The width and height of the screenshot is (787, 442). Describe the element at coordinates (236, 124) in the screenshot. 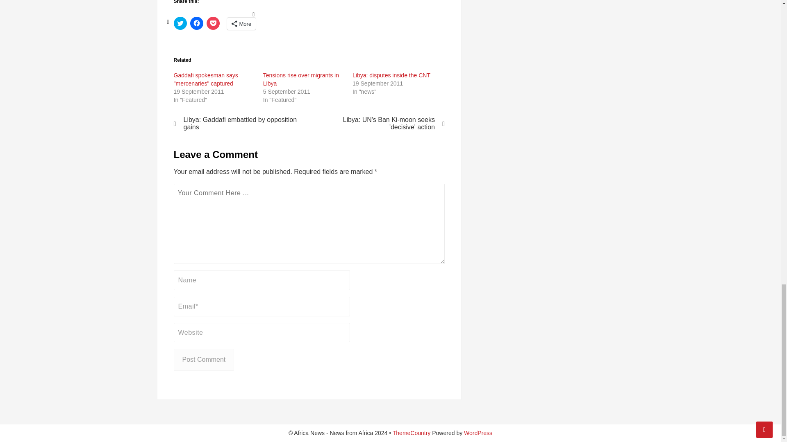

I see `Libya: Gaddafi embattled by opposition gains` at that location.